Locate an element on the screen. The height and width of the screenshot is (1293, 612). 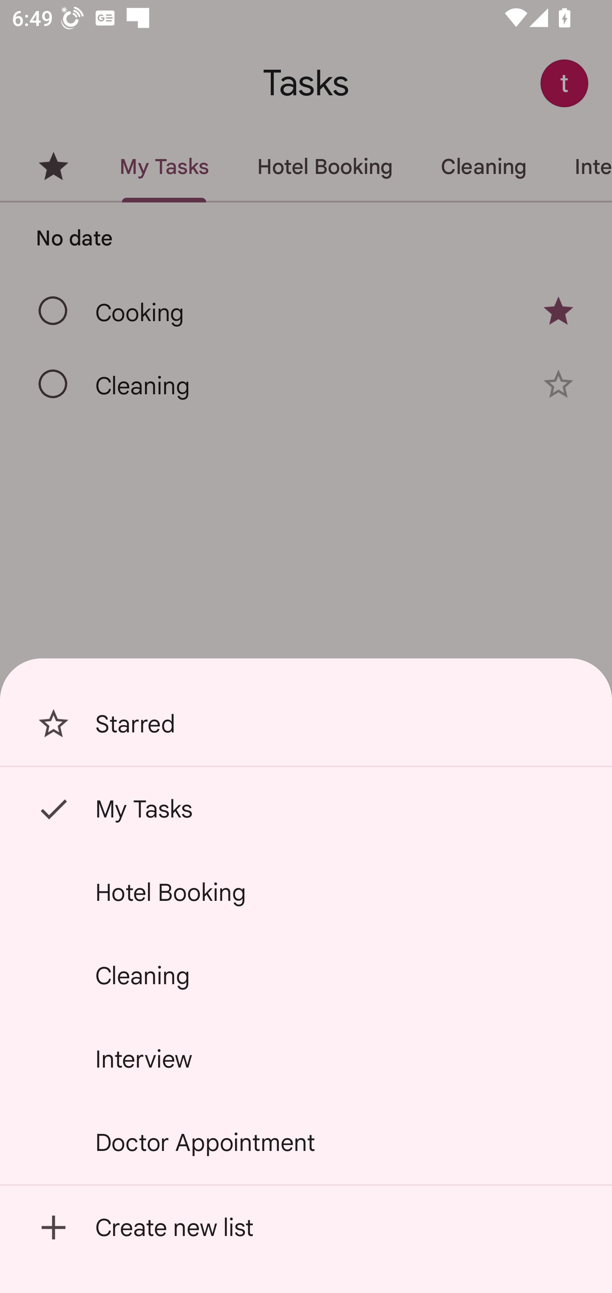
My Tasks is located at coordinates (306, 809).